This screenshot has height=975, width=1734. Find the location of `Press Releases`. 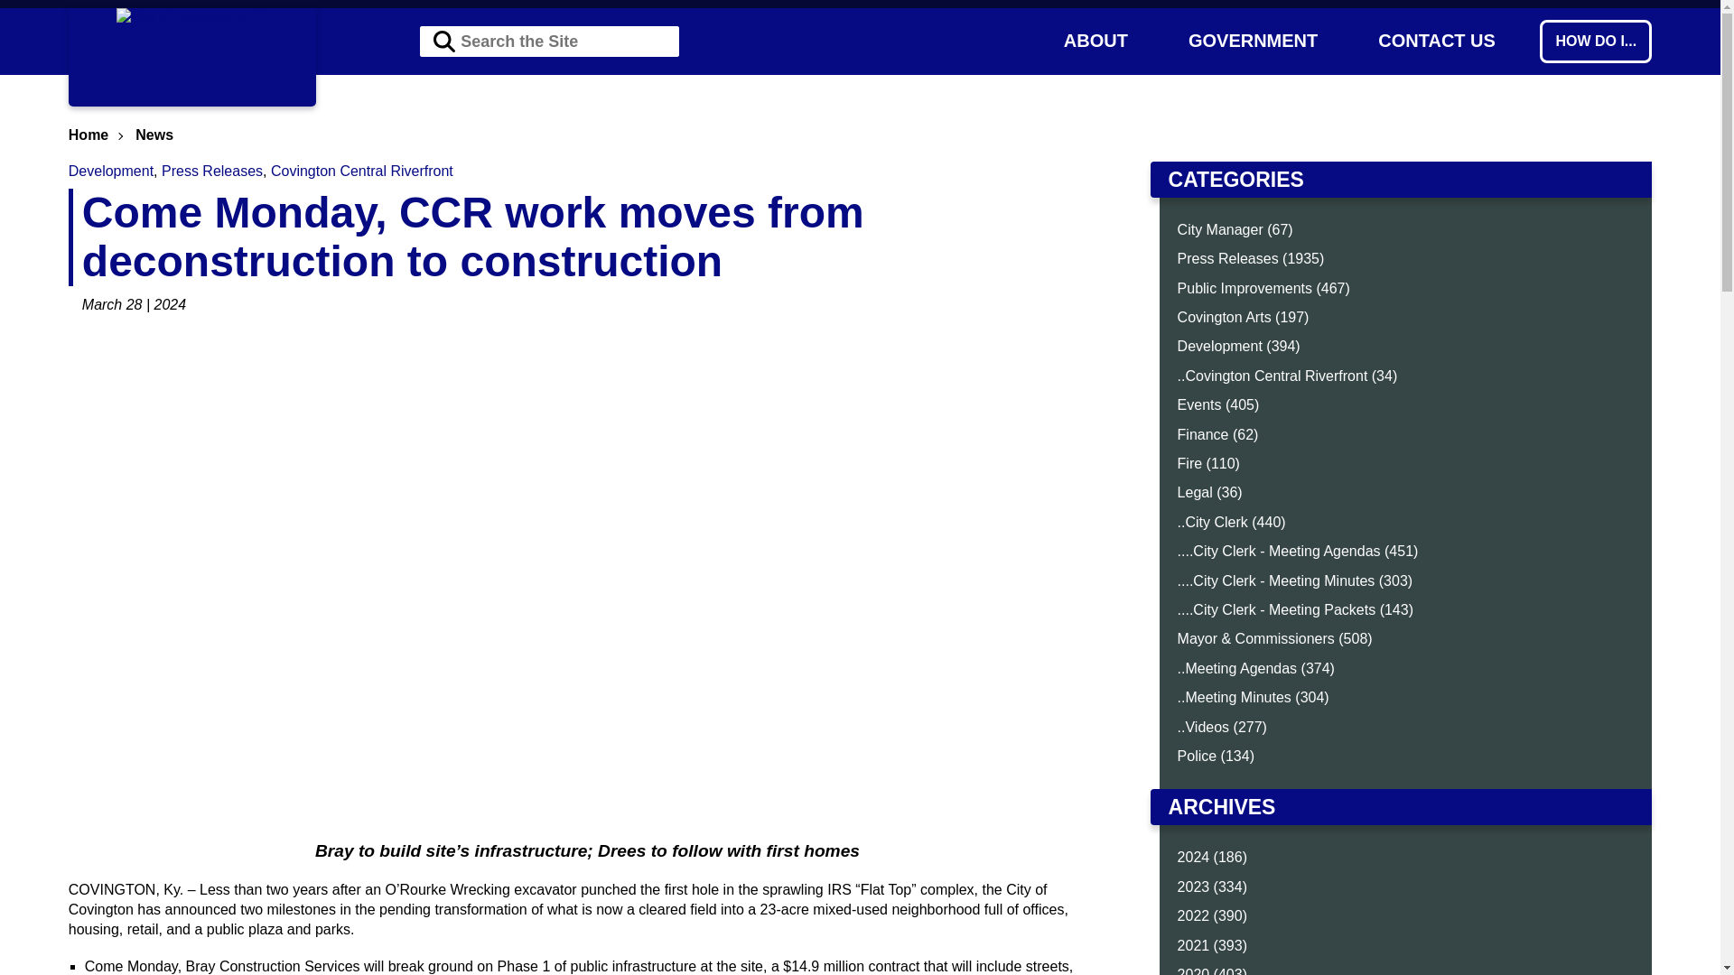

Press Releases is located at coordinates (211, 171).